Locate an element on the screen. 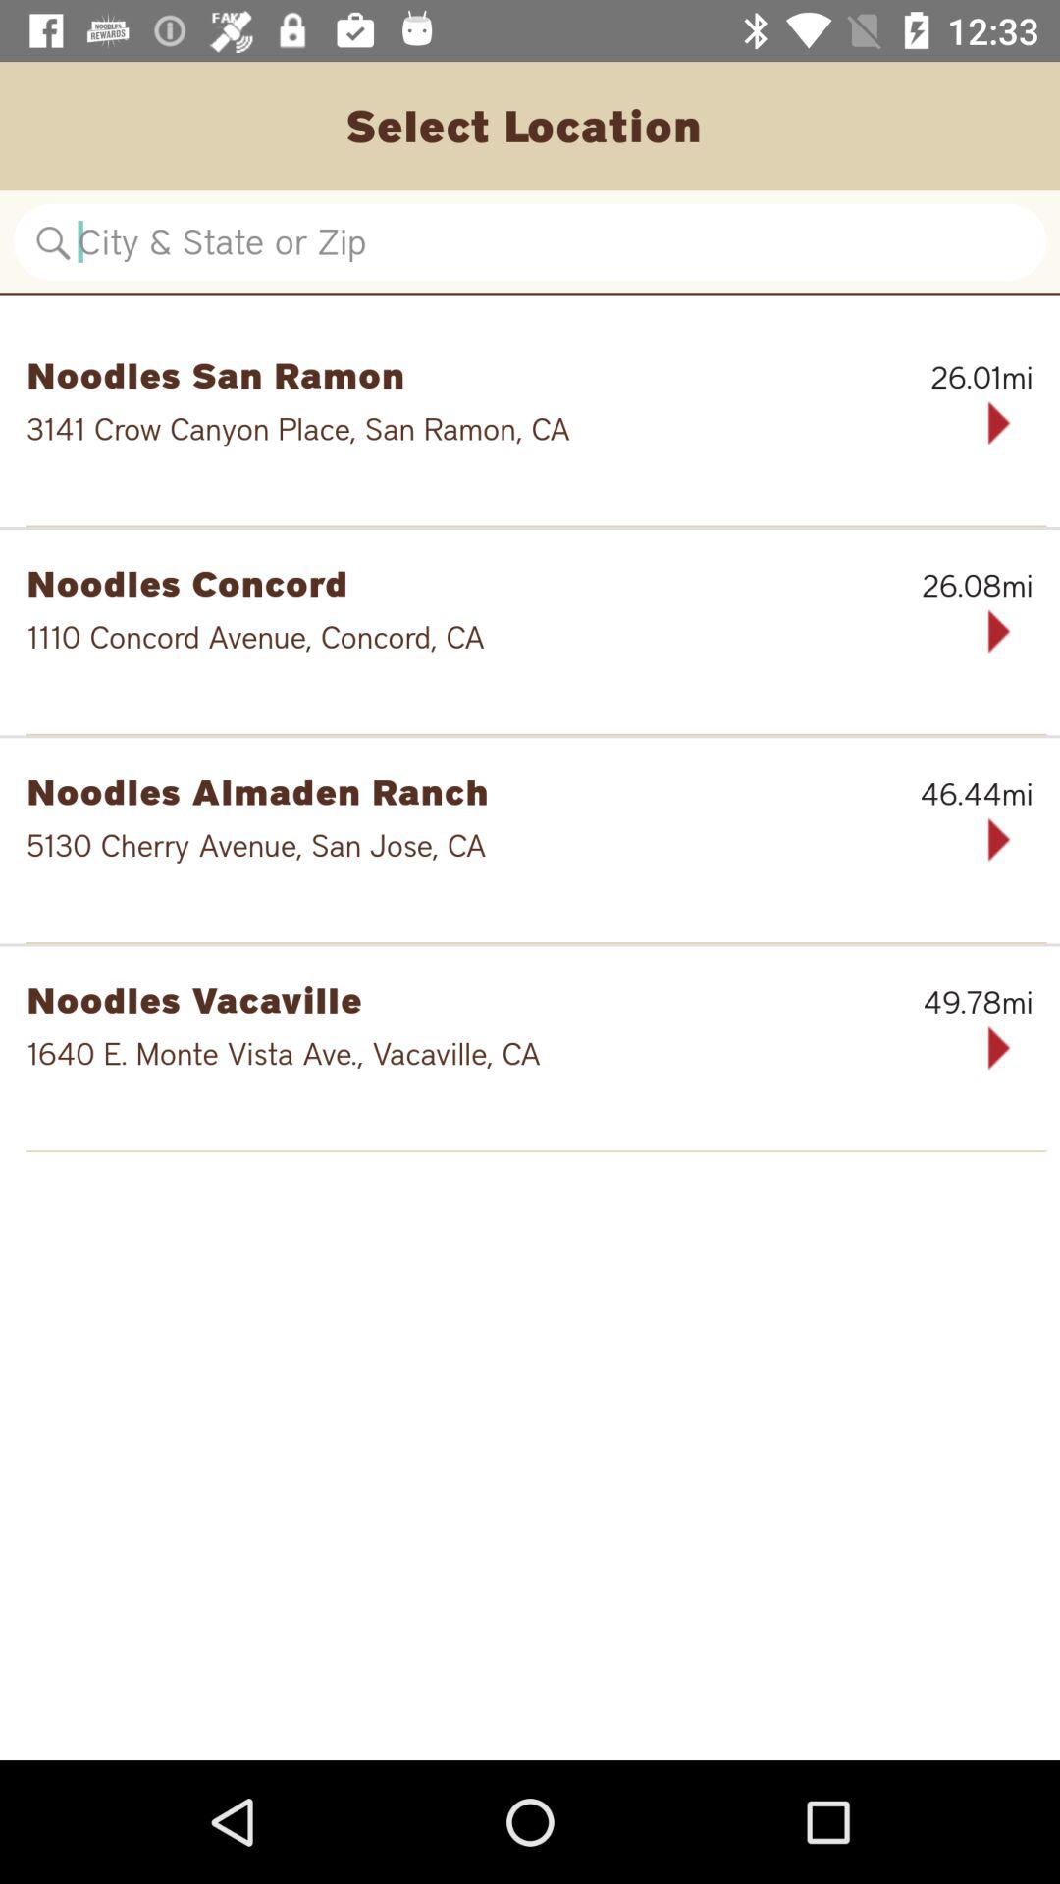  launch the icon below noodles almaden ranch is located at coordinates (467, 846).